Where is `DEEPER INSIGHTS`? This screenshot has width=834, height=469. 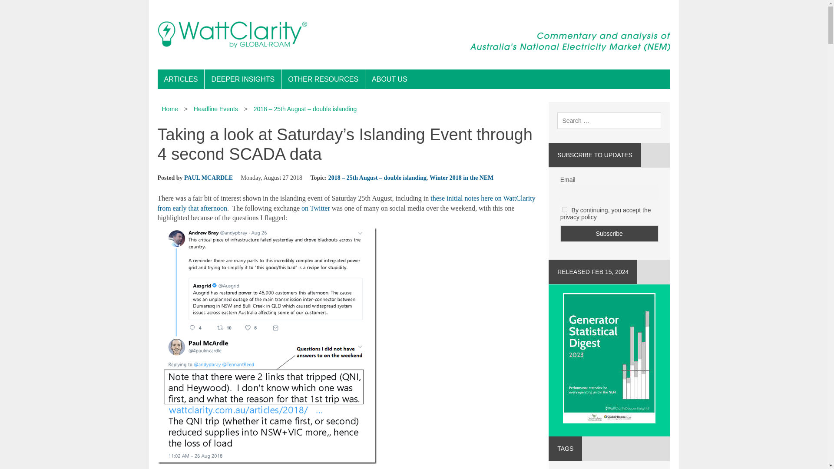
DEEPER INSIGHTS is located at coordinates (242, 79).